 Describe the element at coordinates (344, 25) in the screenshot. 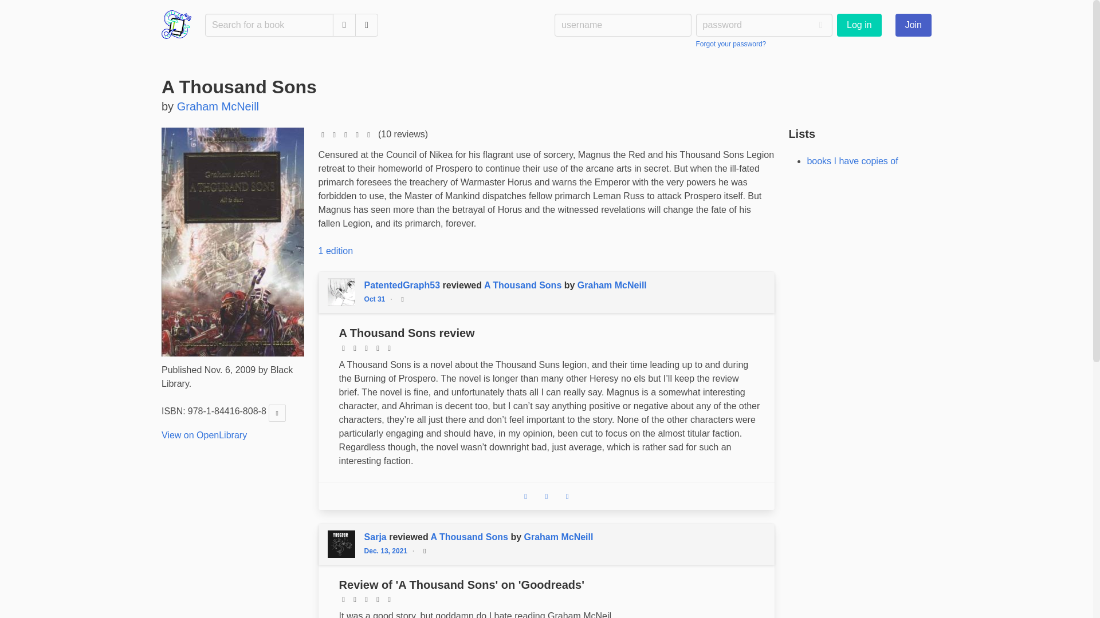

I see `Search` at that location.